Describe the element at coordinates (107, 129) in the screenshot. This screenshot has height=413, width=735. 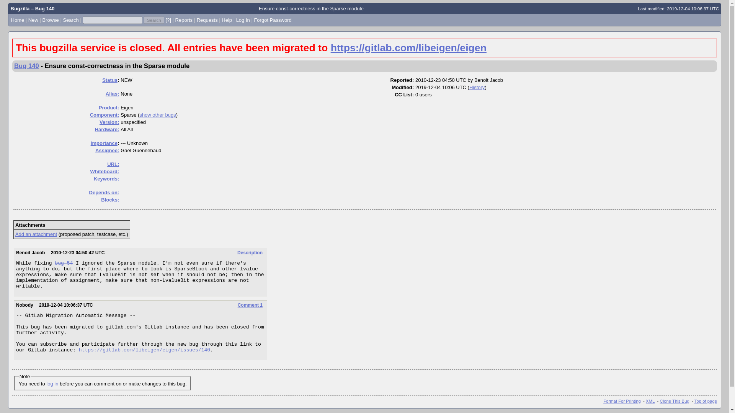
I see `Hardware:` at that location.